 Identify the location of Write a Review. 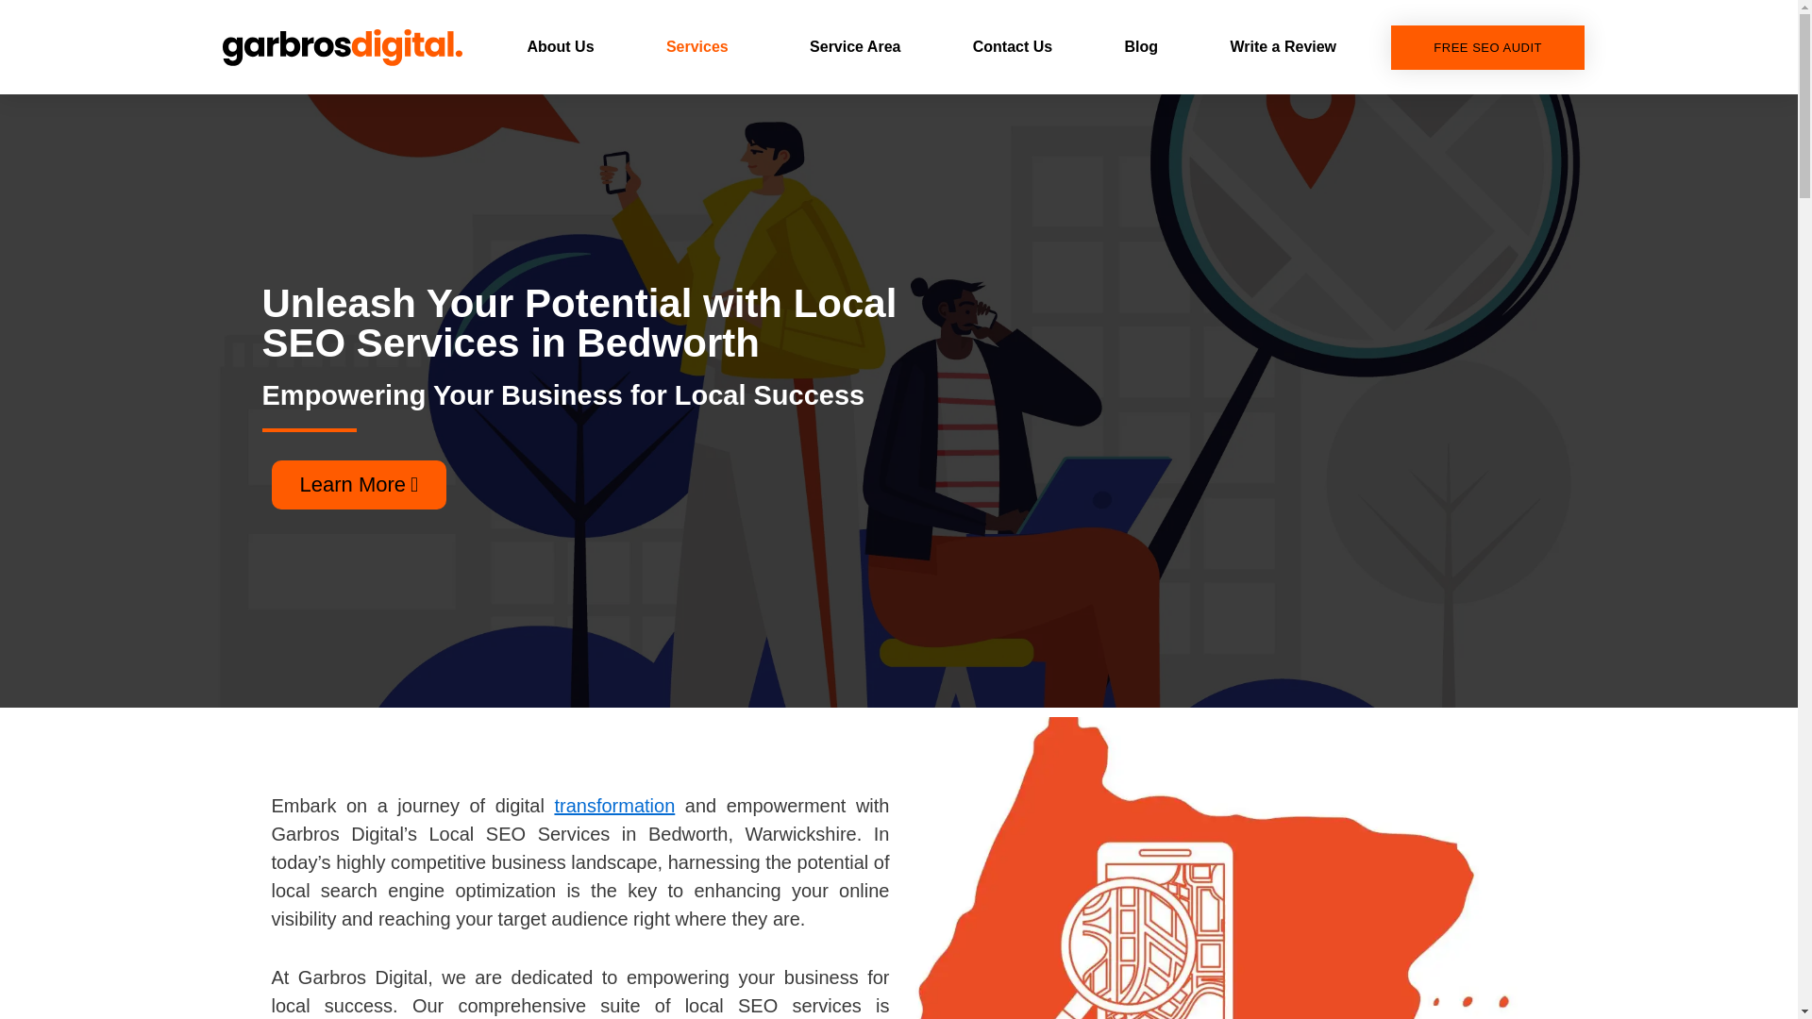
(1283, 46).